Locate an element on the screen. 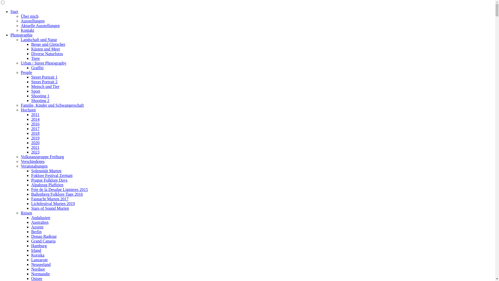  2017 is located at coordinates (35, 129).